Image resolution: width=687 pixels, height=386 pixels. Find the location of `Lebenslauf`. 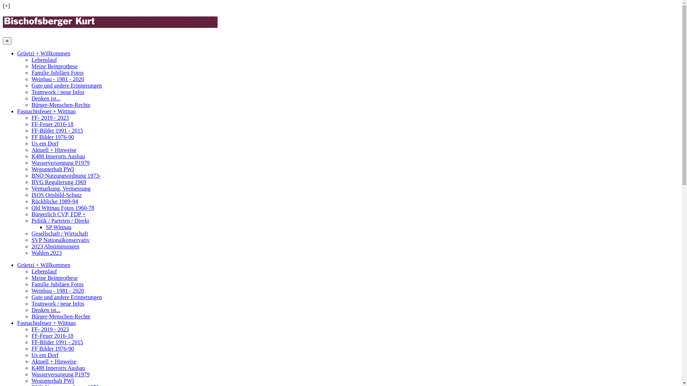

Lebenslauf is located at coordinates (44, 60).